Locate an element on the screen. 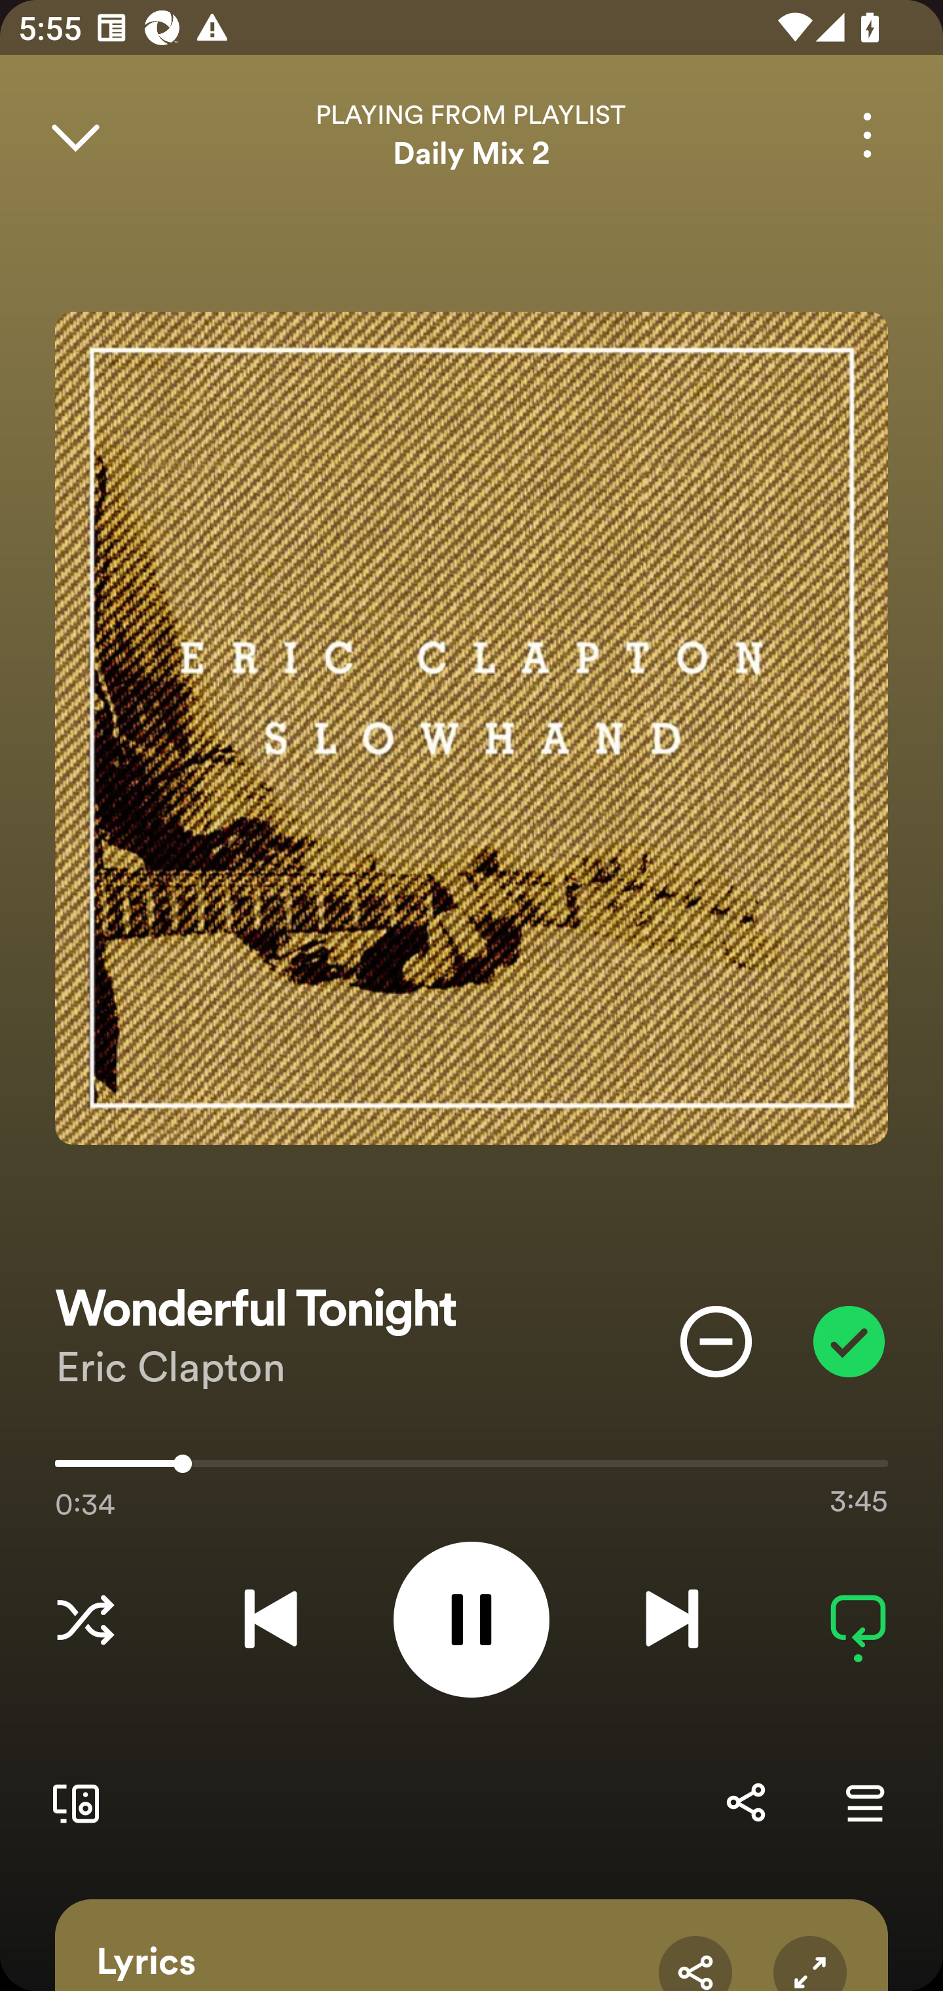 The image size is (943, 1991). Go to Queue is located at coordinates (864, 1802).